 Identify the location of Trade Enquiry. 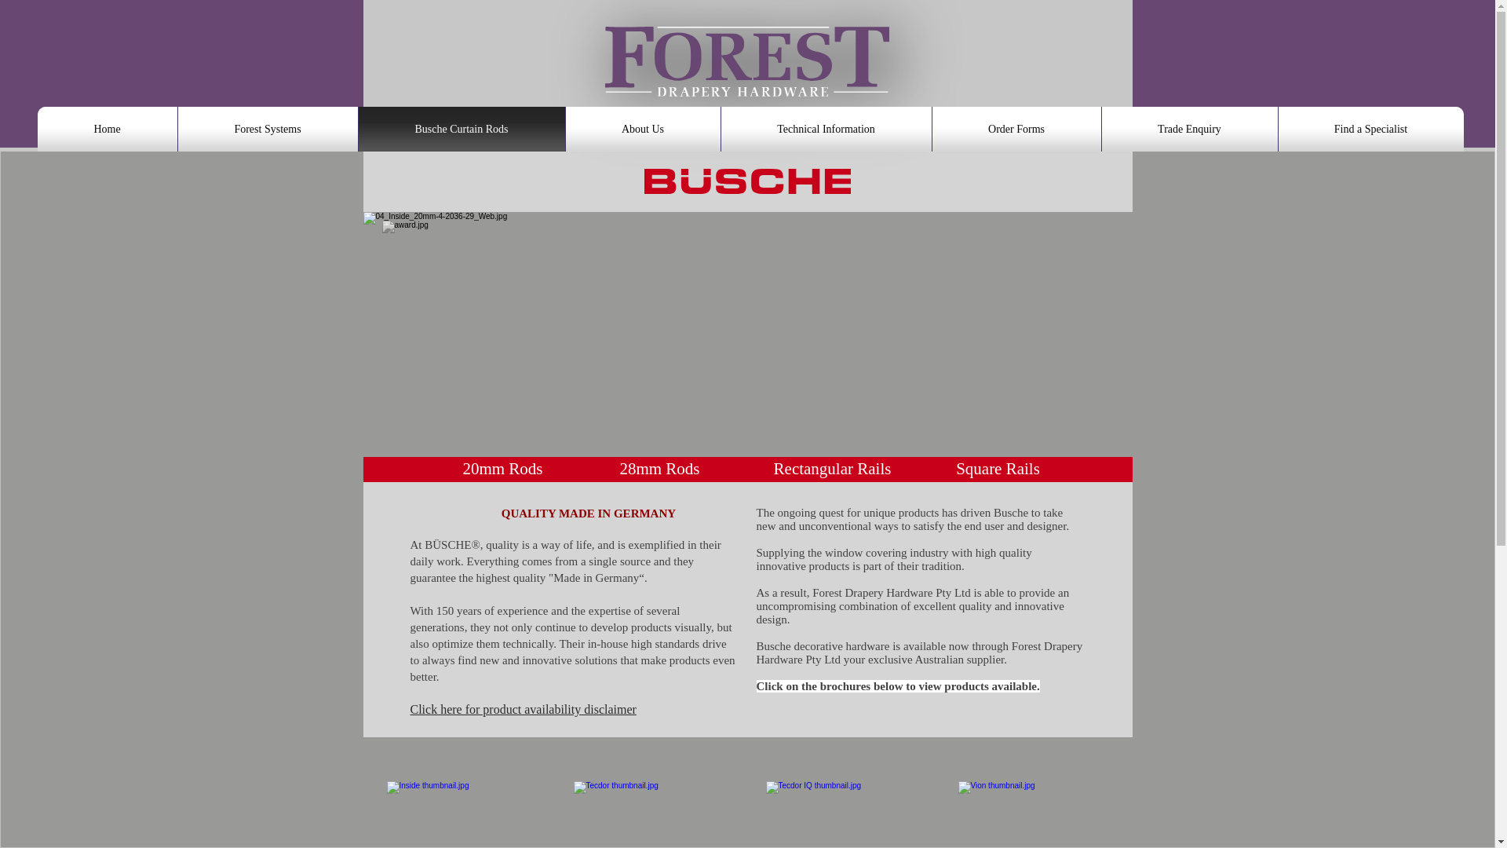
(1188, 129).